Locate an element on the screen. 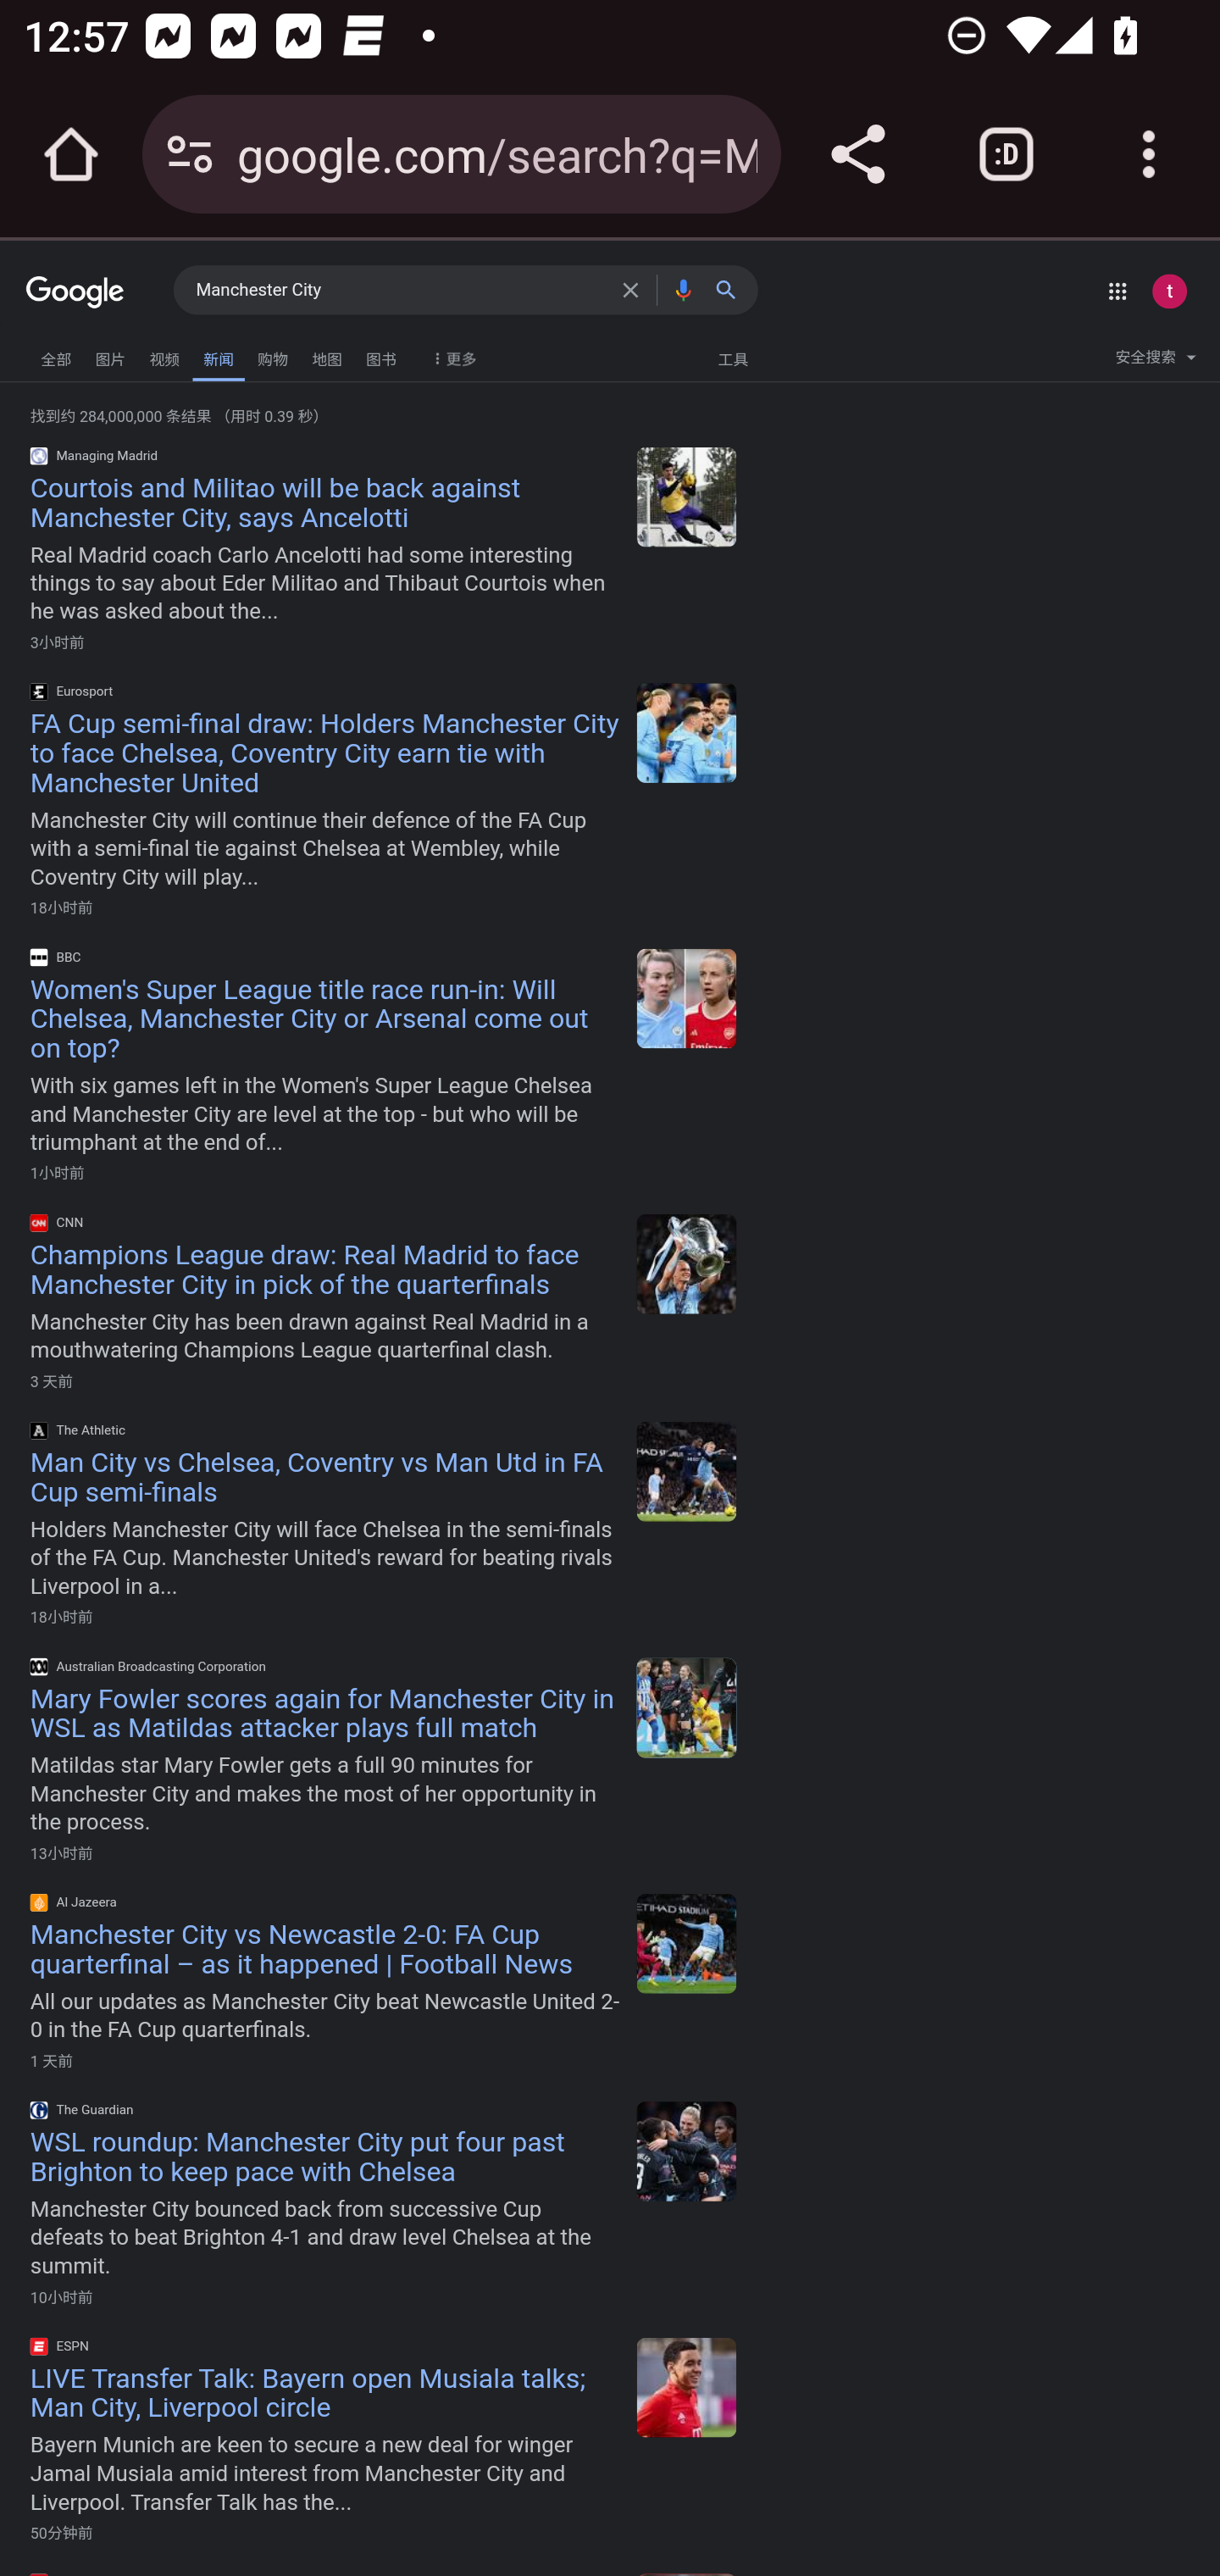 This screenshot has width=1220, height=2576. 图片 is located at coordinates (110, 355).